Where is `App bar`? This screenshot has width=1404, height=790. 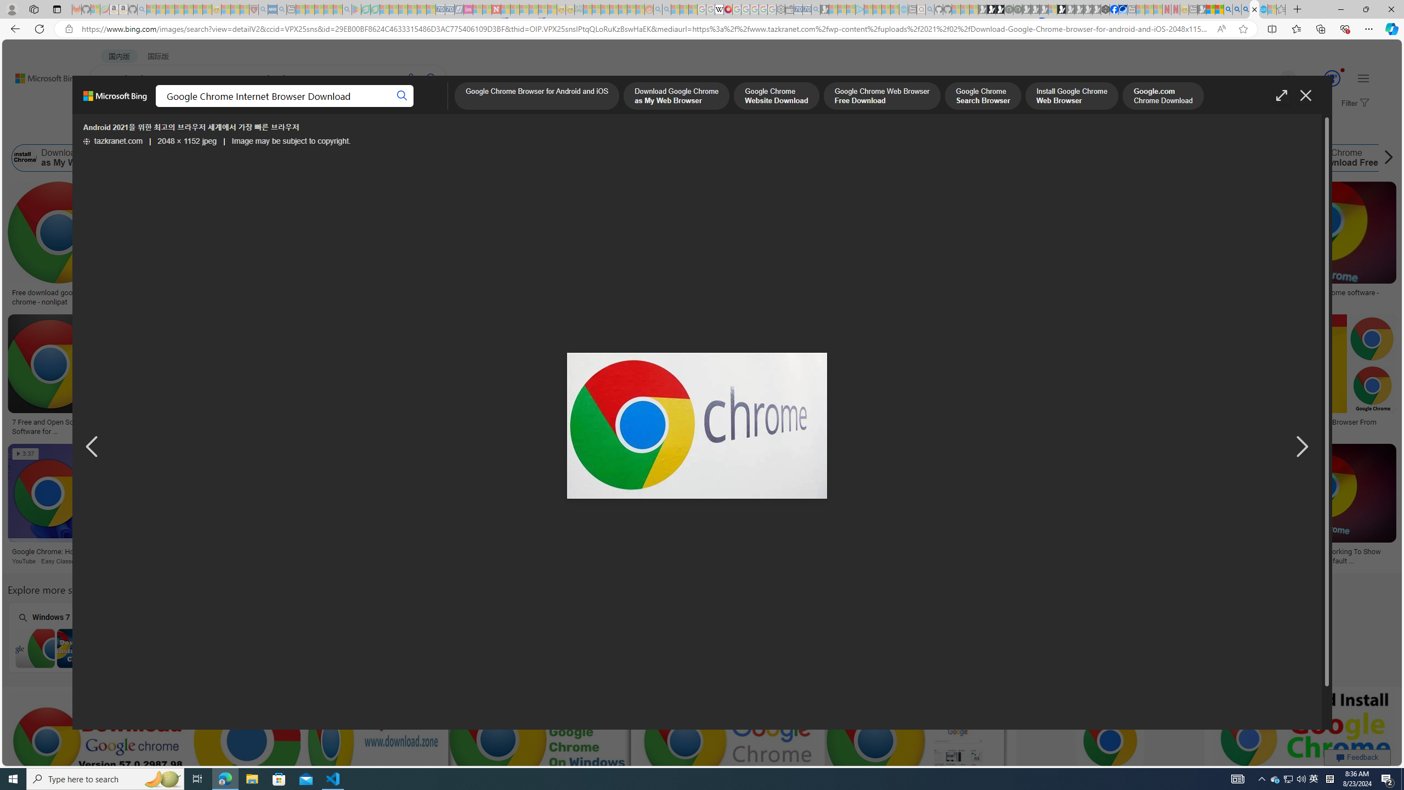 App bar is located at coordinates (702, 29).